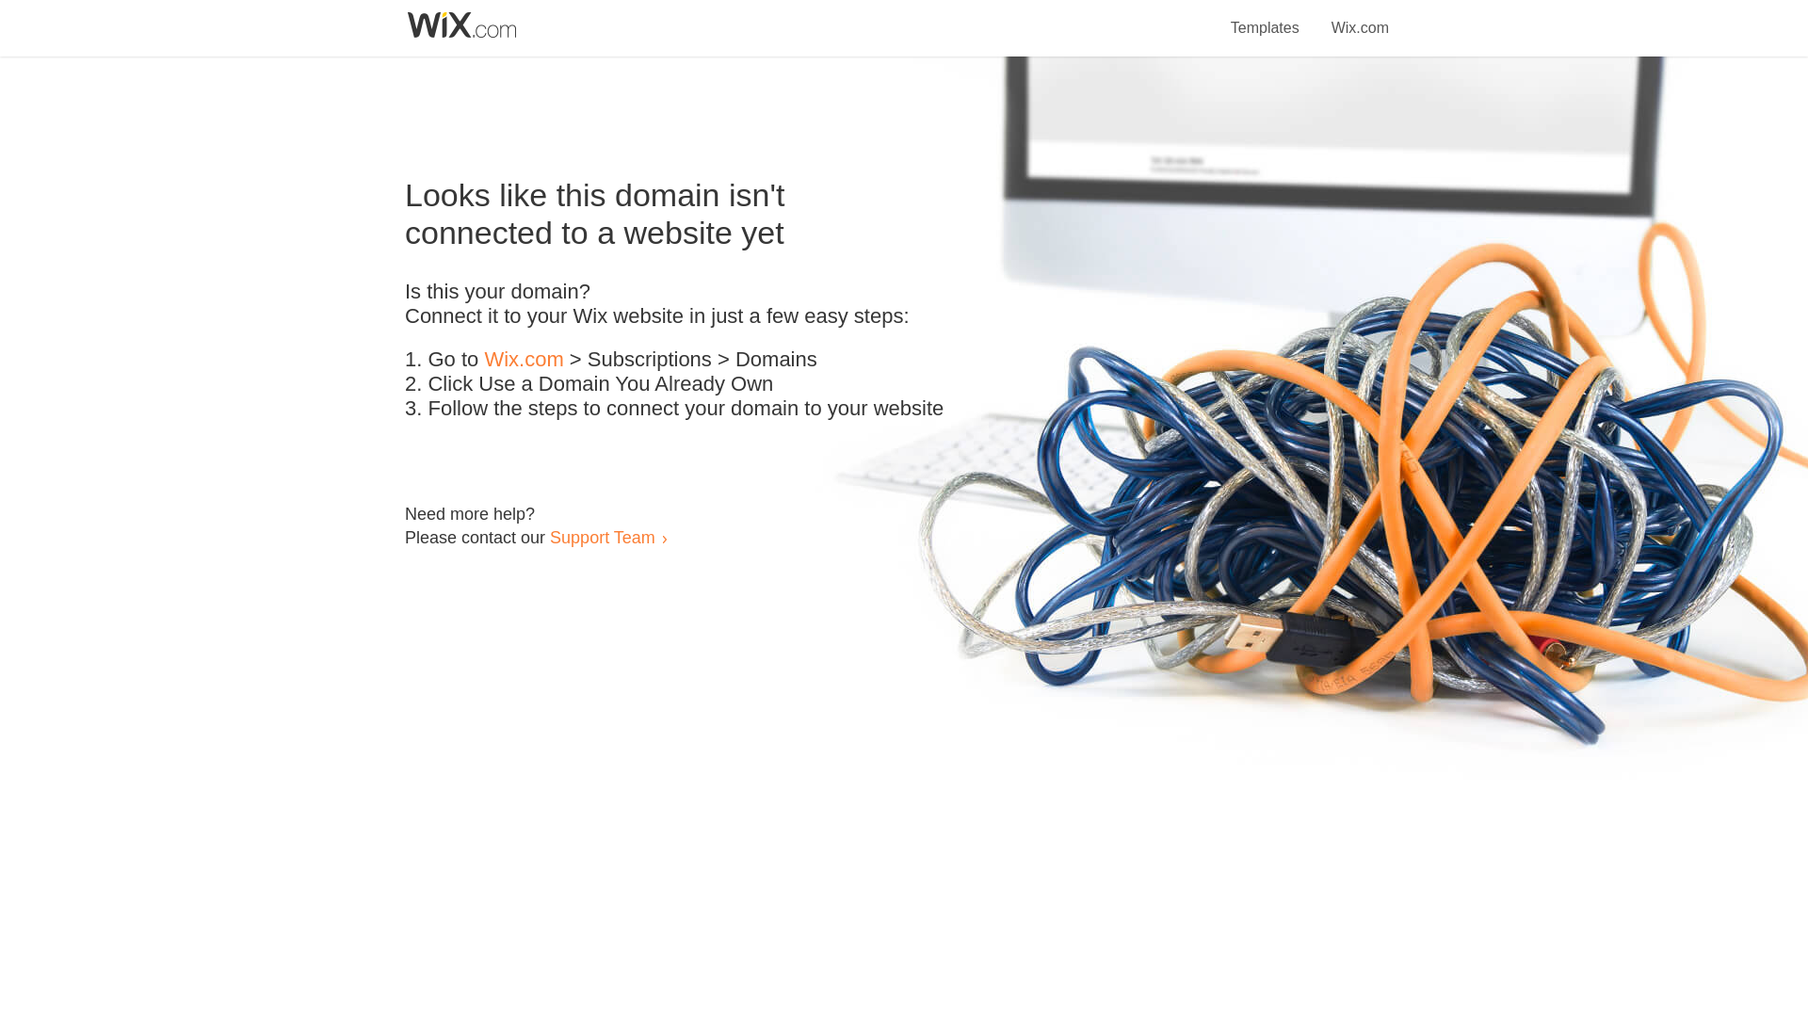 The height and width of the screenshot is (1017, 1808). I want to click on Wix.com, so click(1360, 17).